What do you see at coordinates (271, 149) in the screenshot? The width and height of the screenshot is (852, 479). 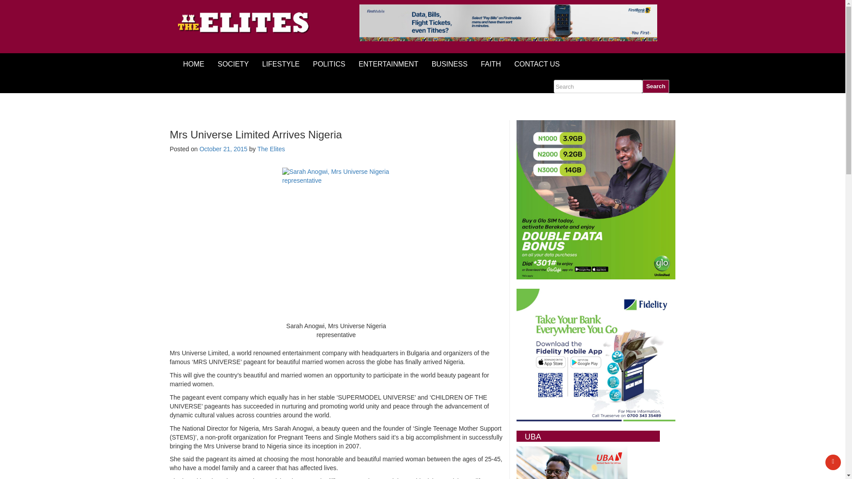 I see `The Elites` at bounding box center [271, 149].